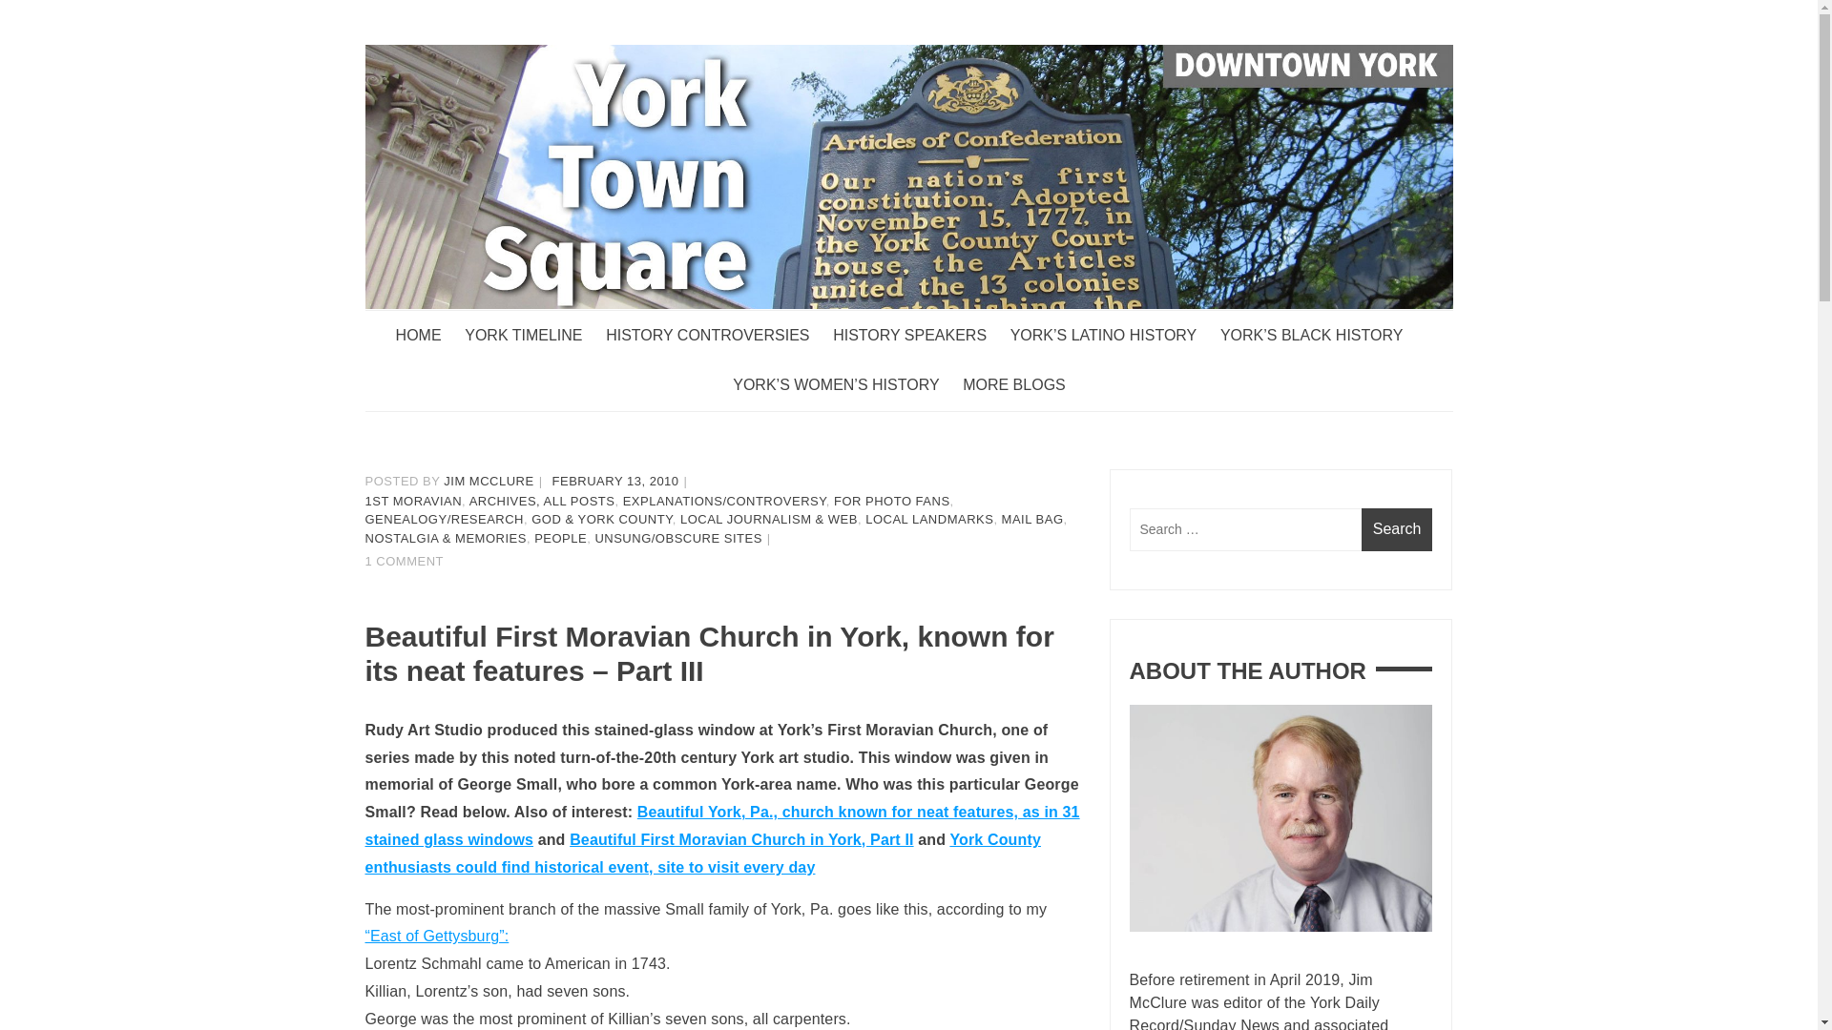 The width and height of the screenshot is (1832, 1030). I want to click on PEOPLE, so click(560, 538).